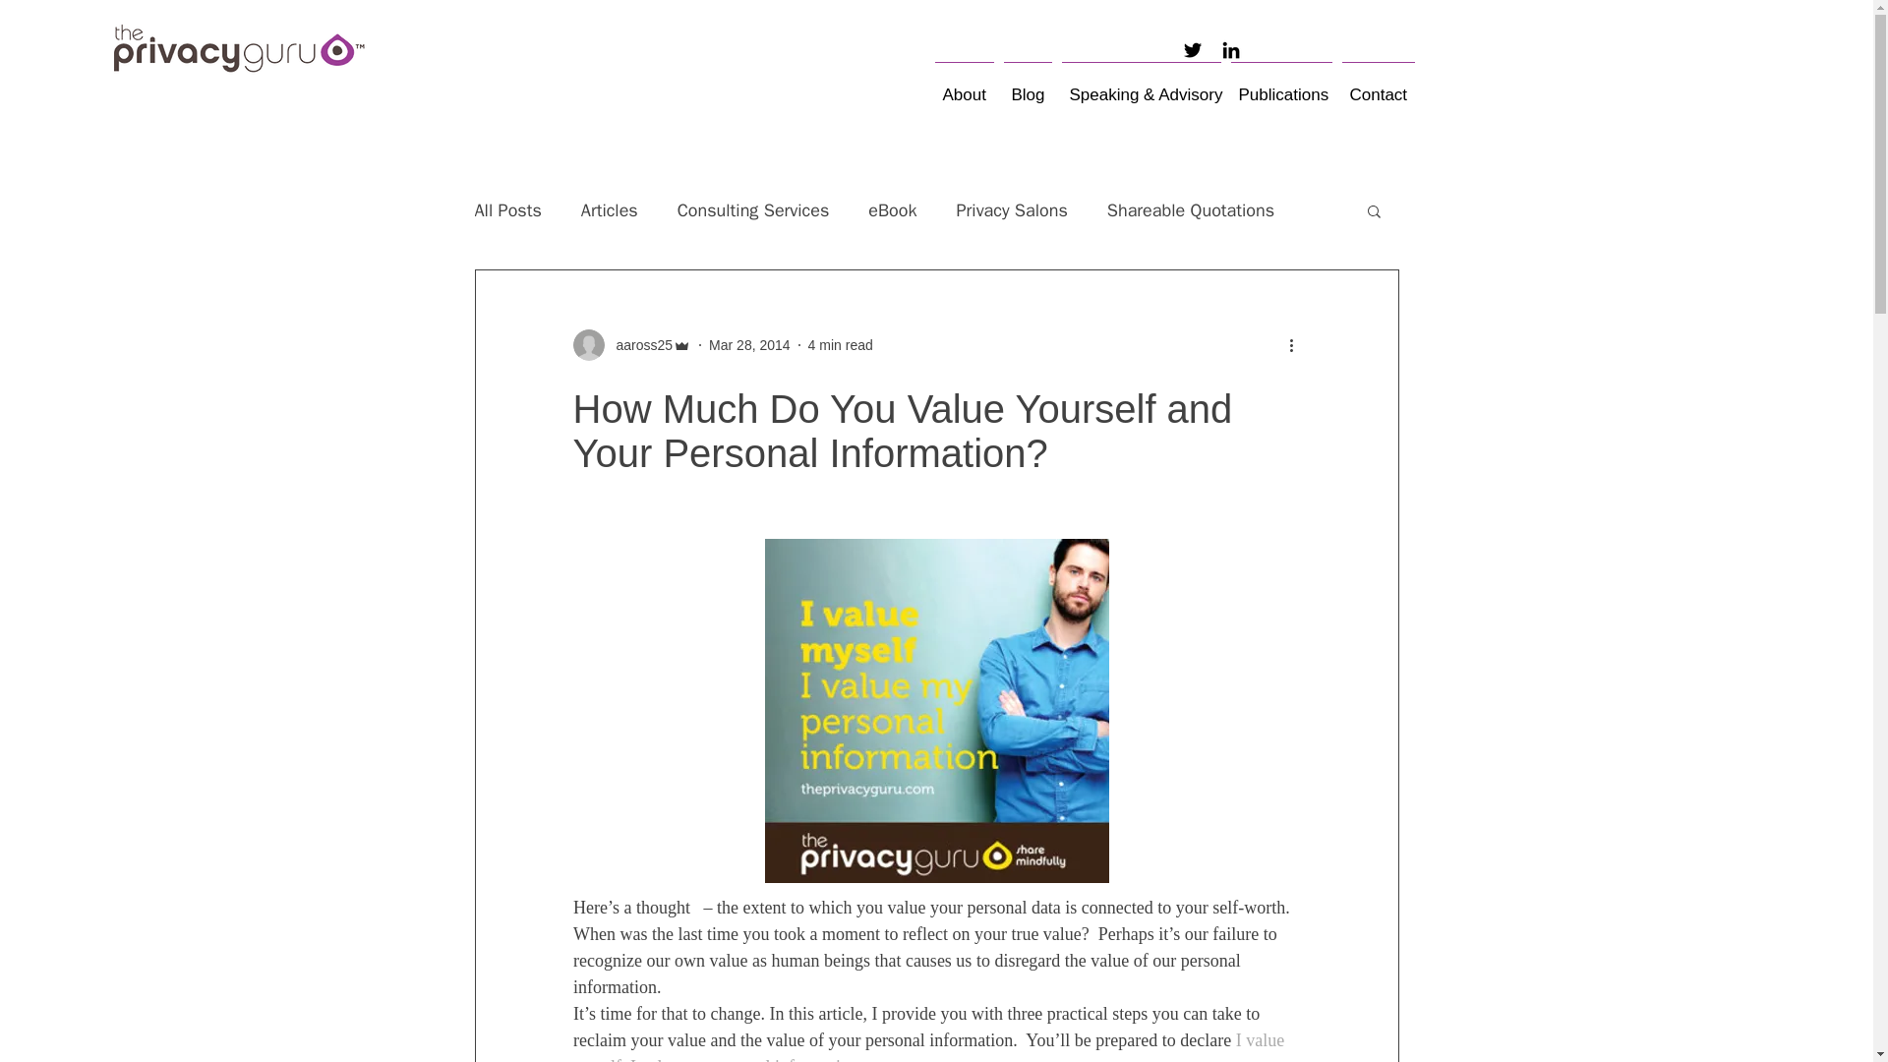 The width and height of the screenshot is (1888, 1062). I want to click on eBook, so click(892, 209).